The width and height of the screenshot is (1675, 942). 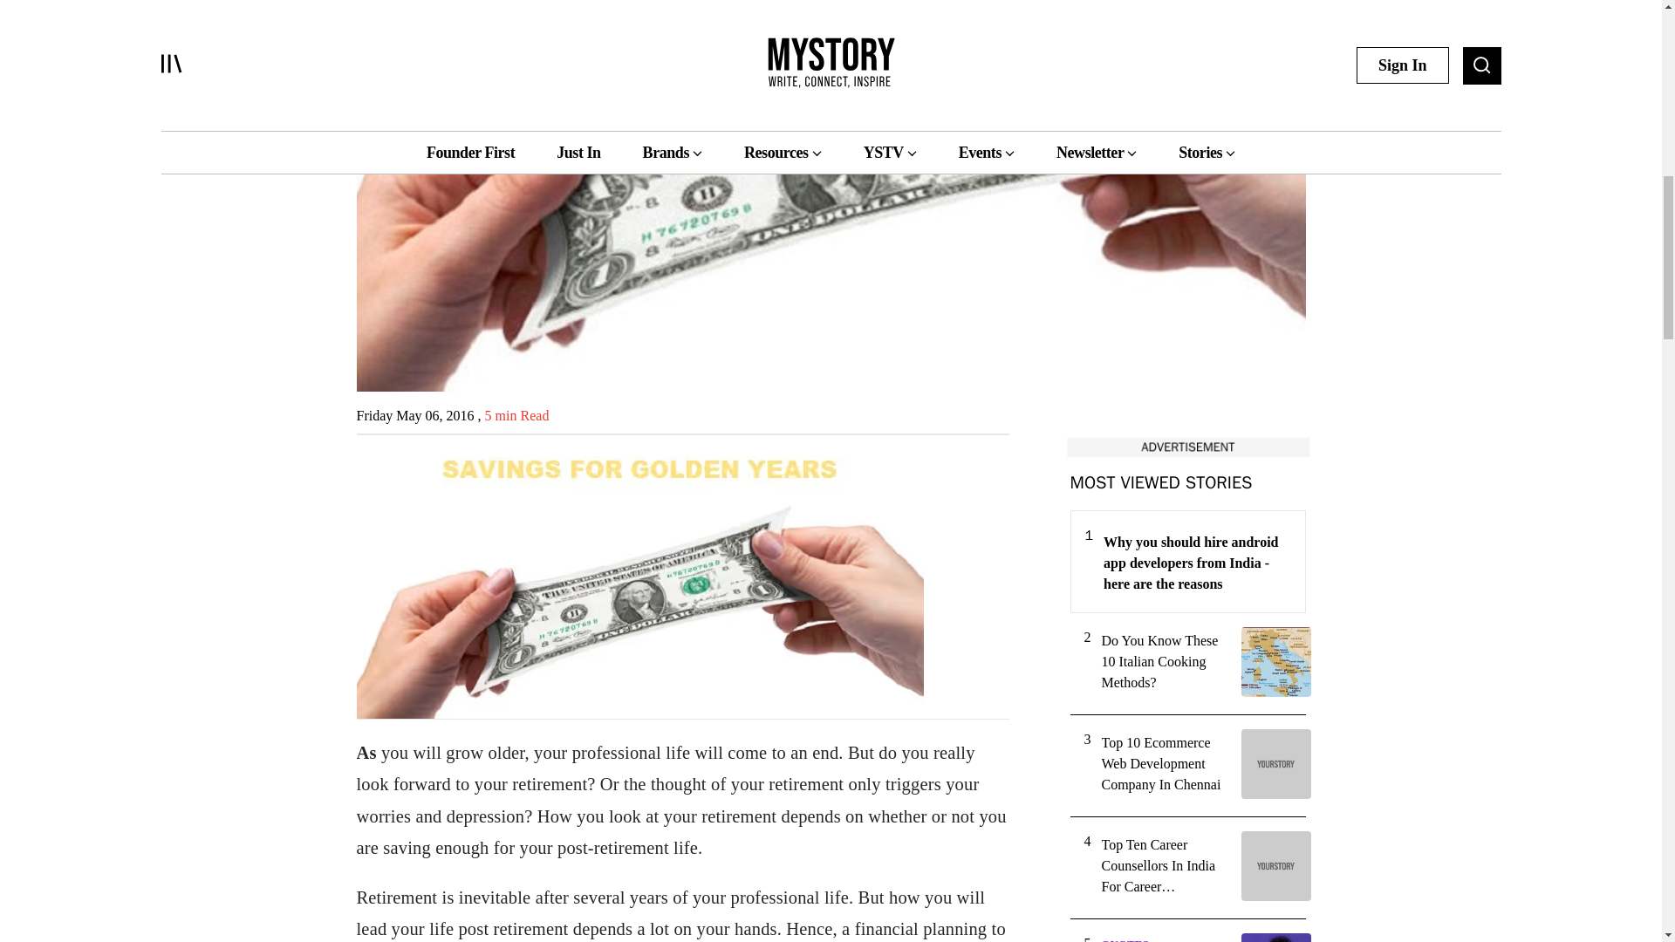 I want to click on Do You Know These 10 Italian Cooking Methods?, so click(x=1165, y=661).